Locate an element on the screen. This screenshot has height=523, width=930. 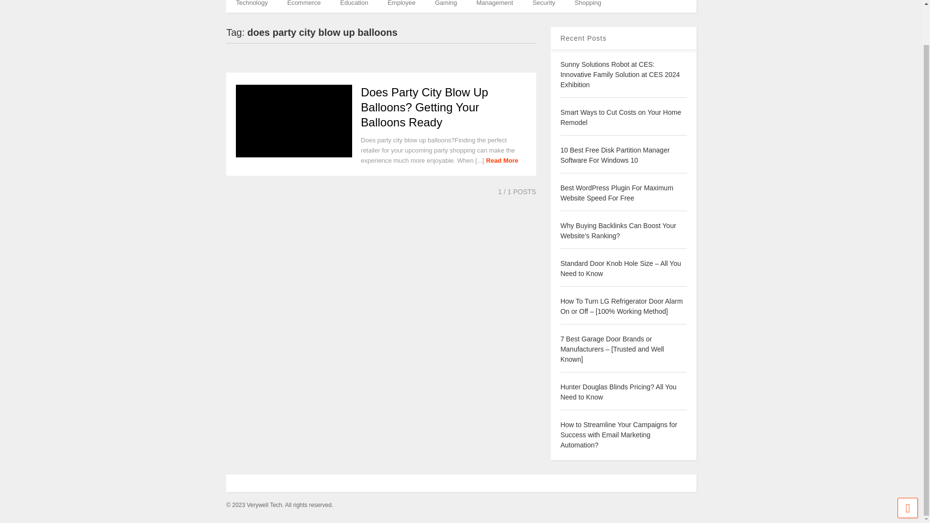
Employee is located at coordinates (401, 6).